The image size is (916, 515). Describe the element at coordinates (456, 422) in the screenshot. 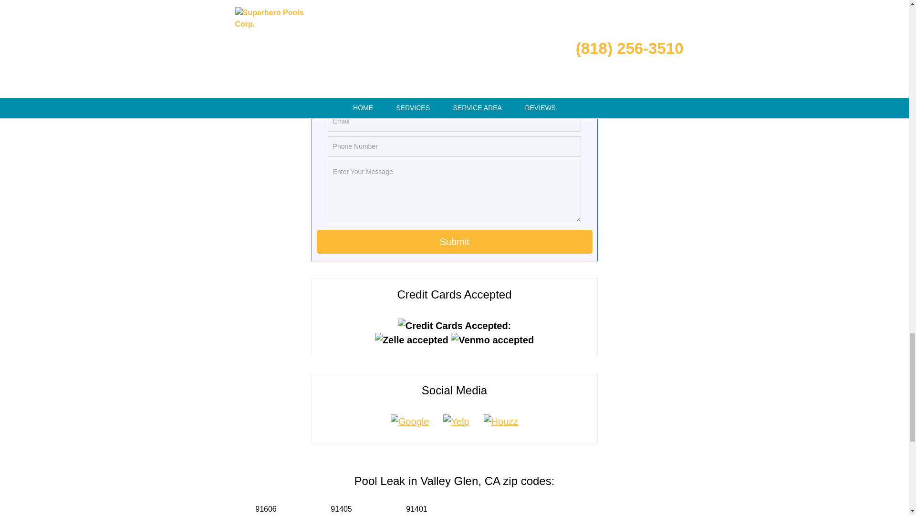

I see `Yelp` at that location.